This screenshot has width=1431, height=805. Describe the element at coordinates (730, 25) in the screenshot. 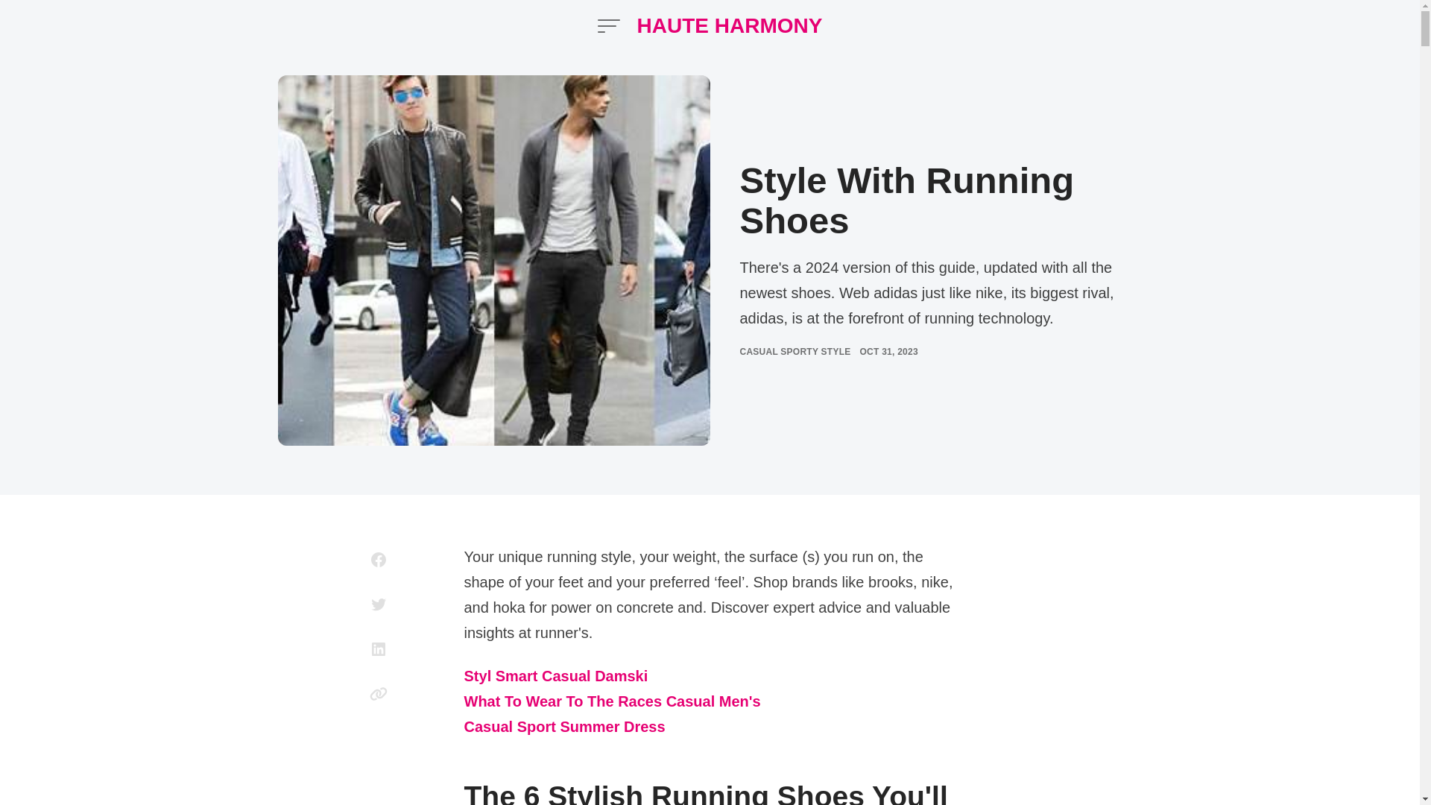

I see `HAUTE HARMONY` at that location.